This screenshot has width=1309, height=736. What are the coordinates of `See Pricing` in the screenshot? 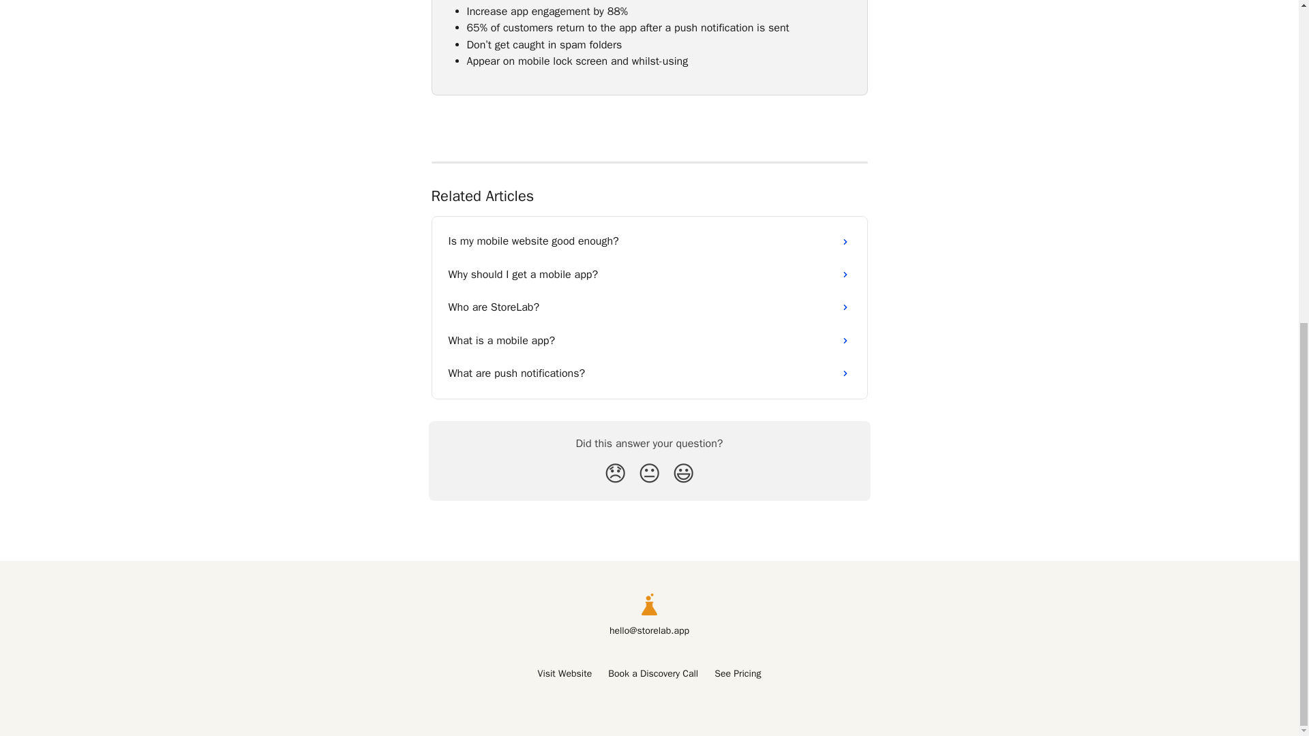 It's located at (738, 673).